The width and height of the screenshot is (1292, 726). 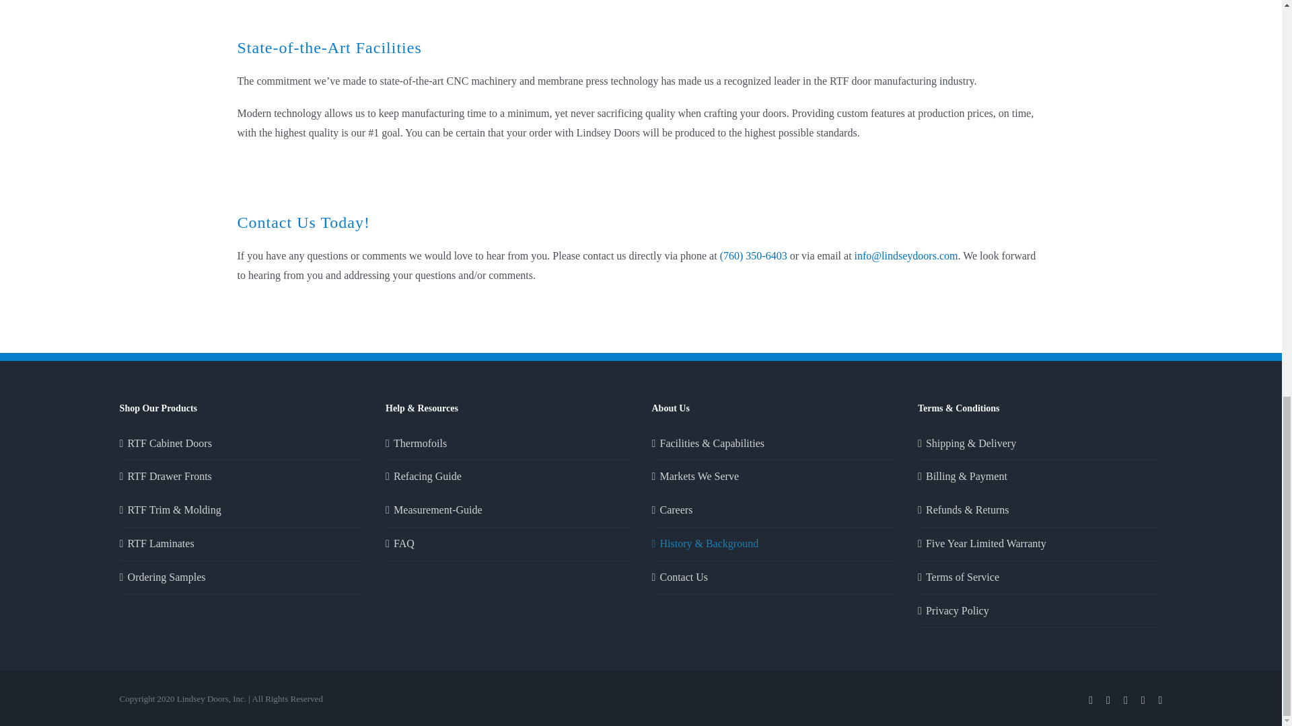 What do you see at coordinates (774, 577) in the screenshot?
I see `Contact Us` at bounding box center [774, 577].